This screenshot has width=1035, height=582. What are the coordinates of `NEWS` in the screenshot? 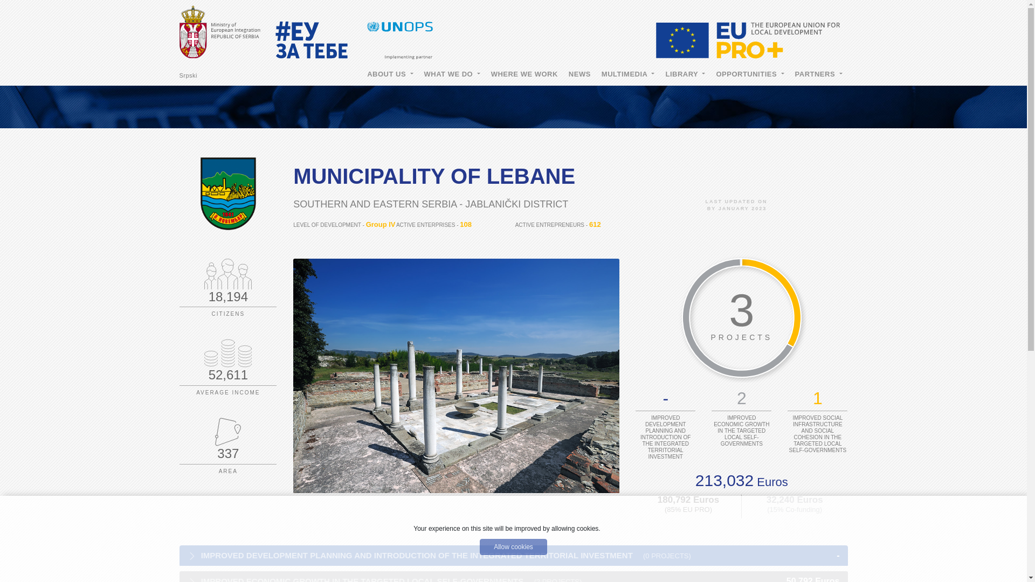 It's located at (579, 75).